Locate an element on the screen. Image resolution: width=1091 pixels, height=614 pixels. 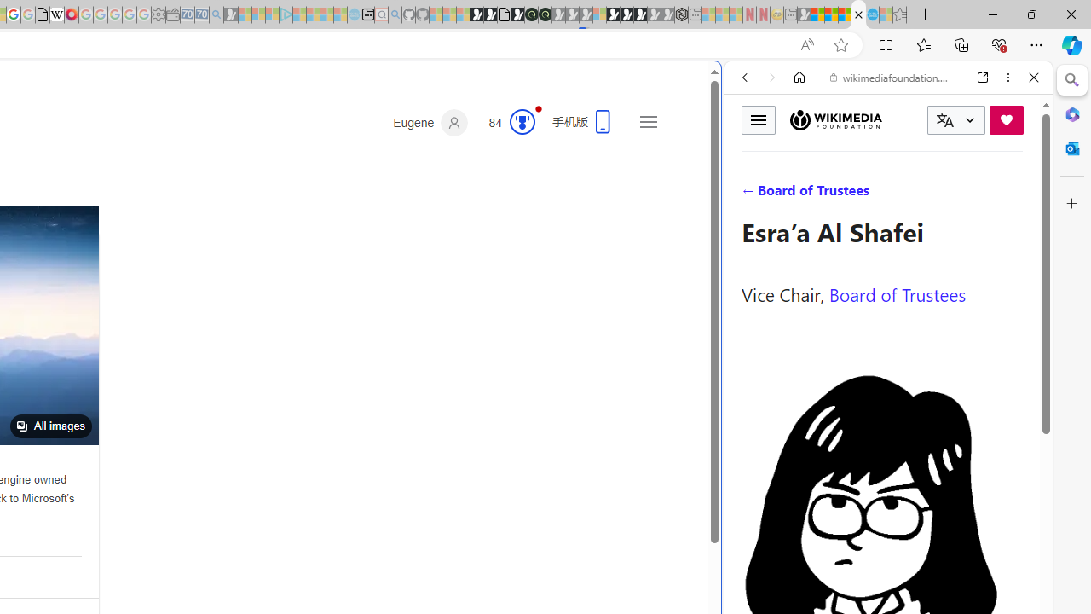
Global web icon is located at coordinates (757, 571).